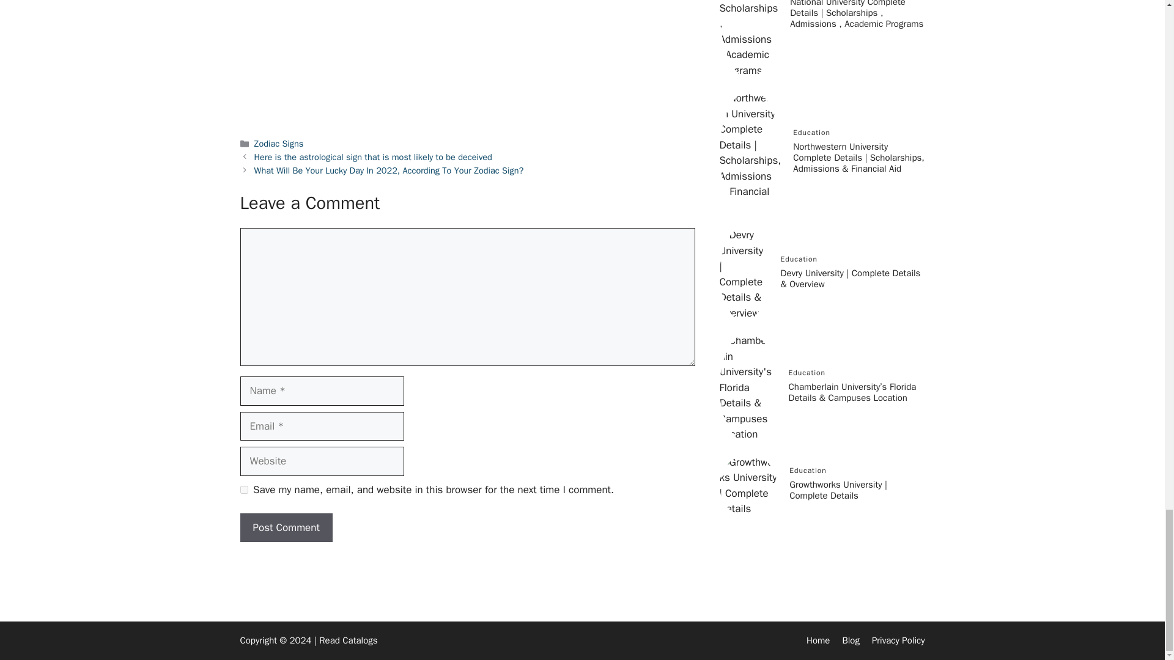 The image size is (1174, 660). What do you see at coordinates (850, 640) in the screenshot?
I see `Blog` at bounding box center [850, 640].